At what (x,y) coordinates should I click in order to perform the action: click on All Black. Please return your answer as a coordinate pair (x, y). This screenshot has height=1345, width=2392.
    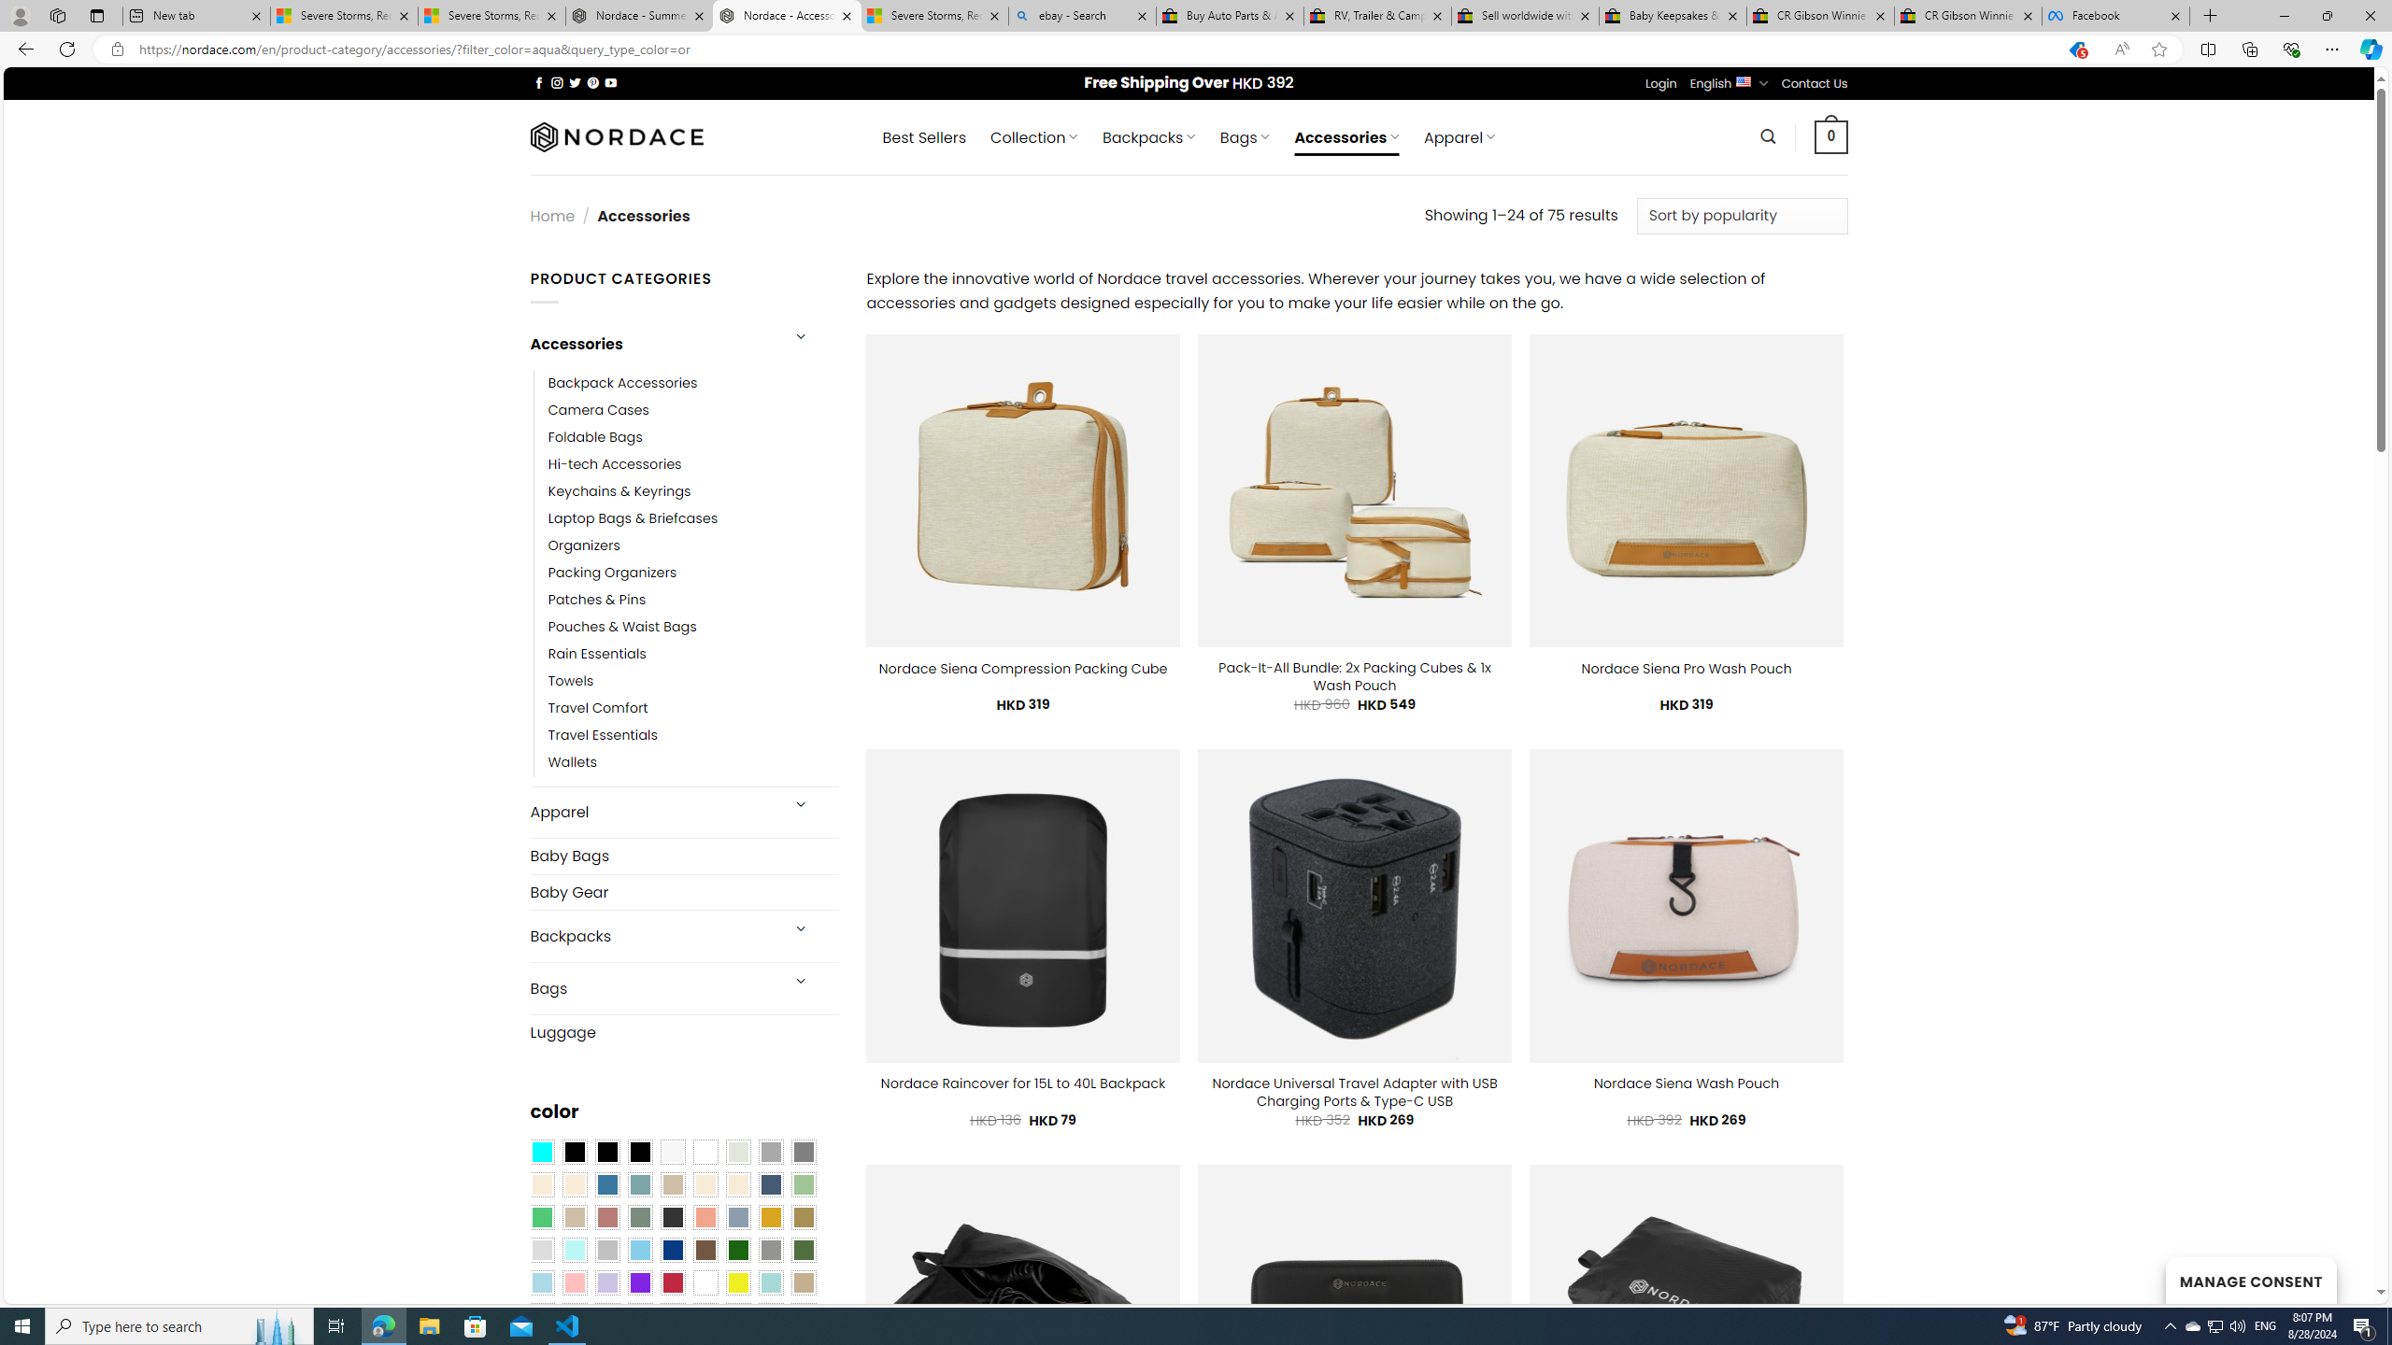
    Looking at the image, I should click on (574, 1153).